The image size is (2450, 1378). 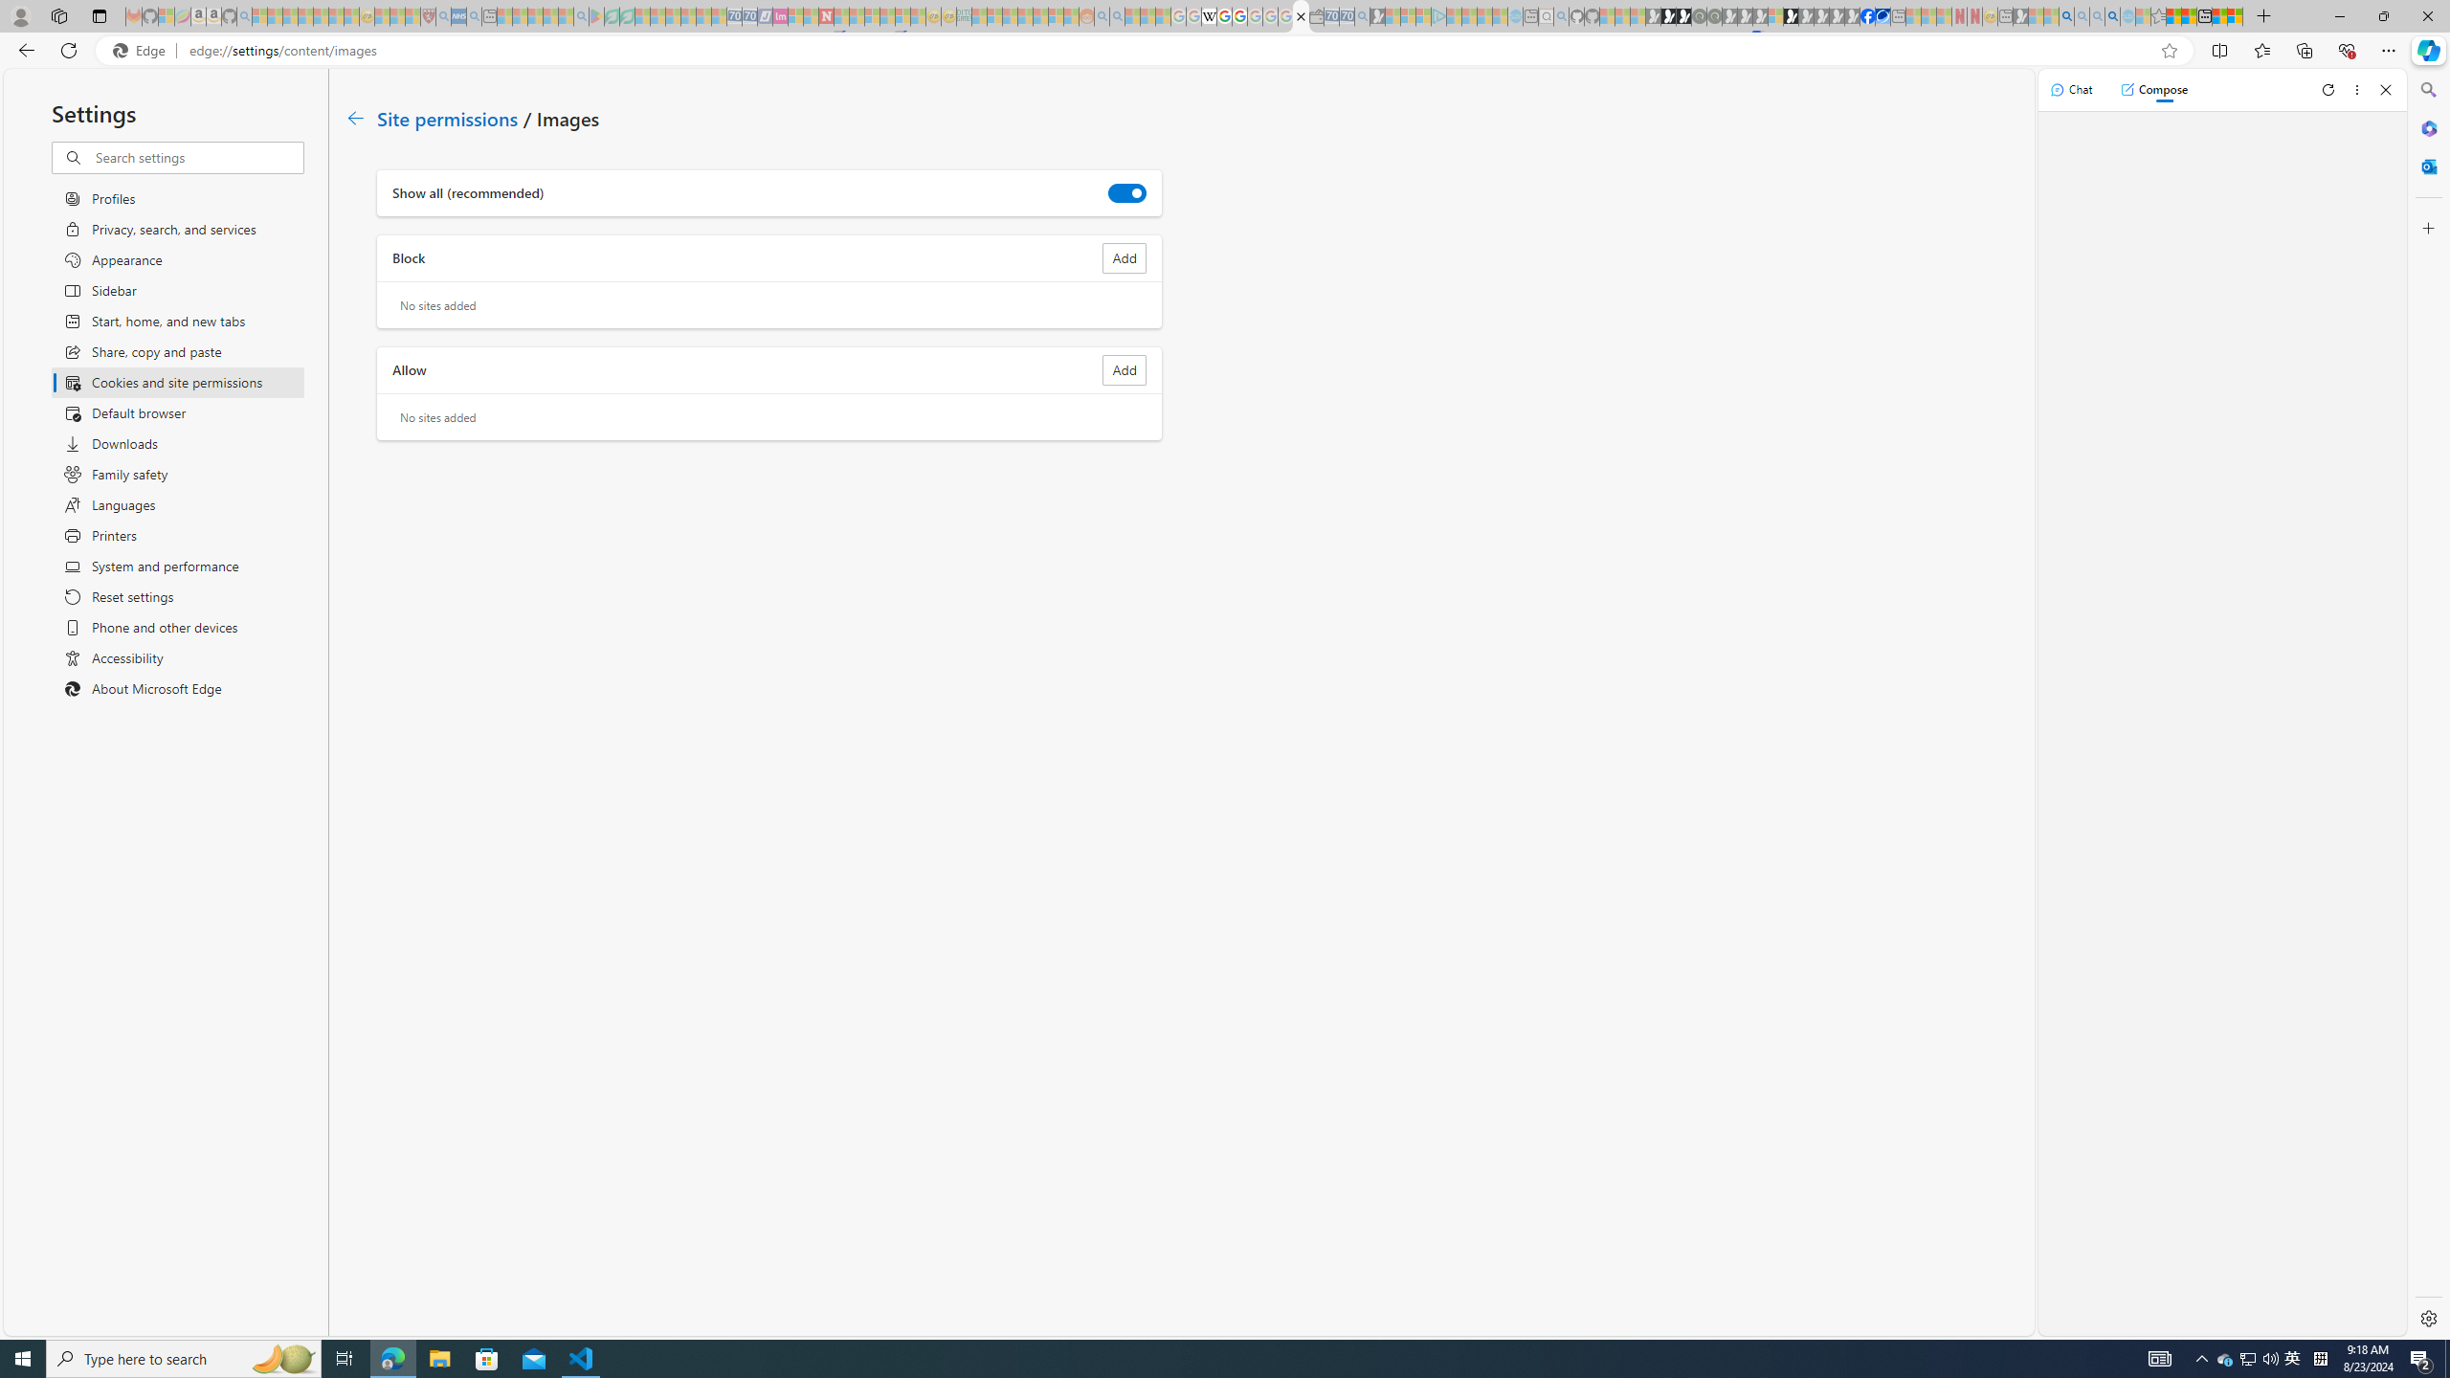 What do you see at coordinates (1125, 370) in the screenshot?
I see `Add site to Allow list` at bounding box center [1125, 370].